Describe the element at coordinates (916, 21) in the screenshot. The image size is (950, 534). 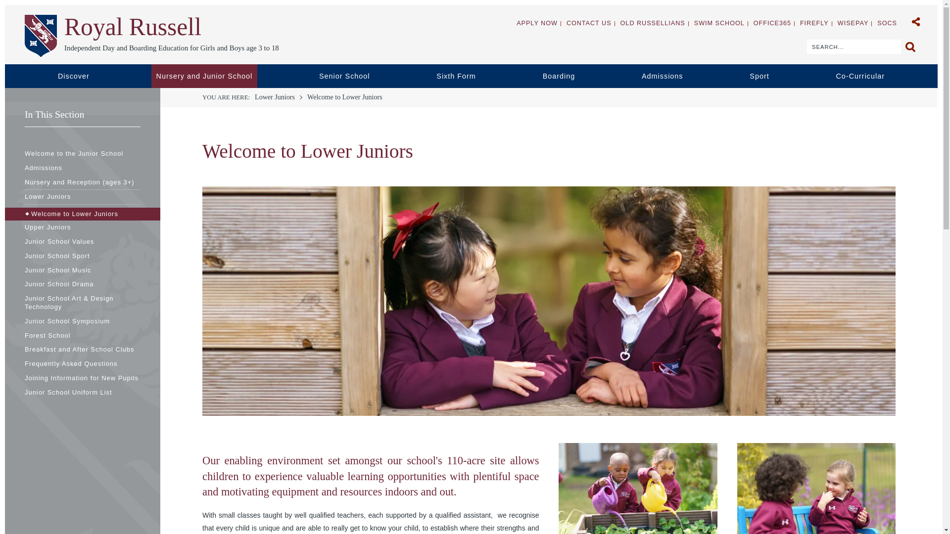
I see `Share` at that location.